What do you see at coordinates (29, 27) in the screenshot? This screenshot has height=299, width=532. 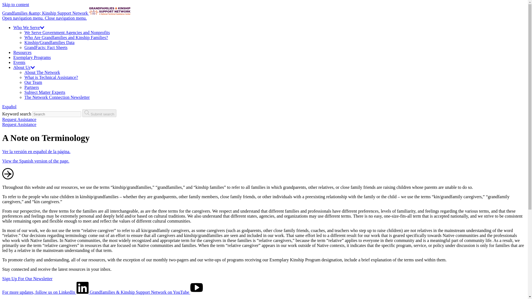 I see `Who We Serve` at bounding box center [29, 27].